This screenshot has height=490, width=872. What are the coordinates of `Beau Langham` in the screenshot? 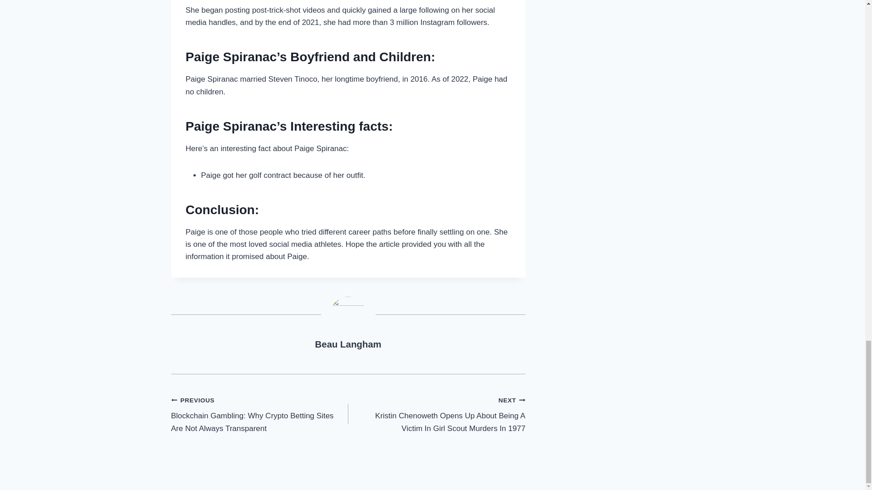 It's located at (348, 344).